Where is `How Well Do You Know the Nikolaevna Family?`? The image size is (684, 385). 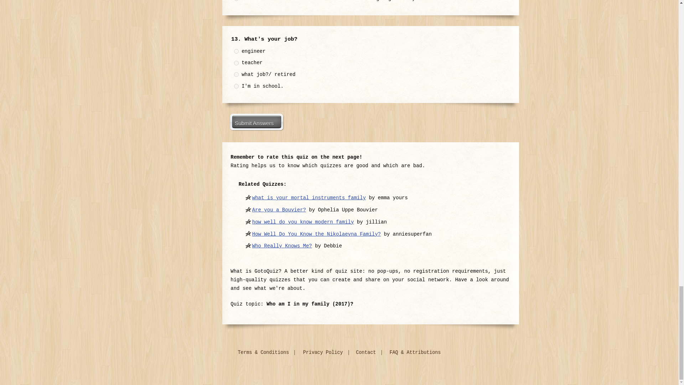
How Well Do You Know the Nikolaevna Family? is located at coordinates (316, 234).